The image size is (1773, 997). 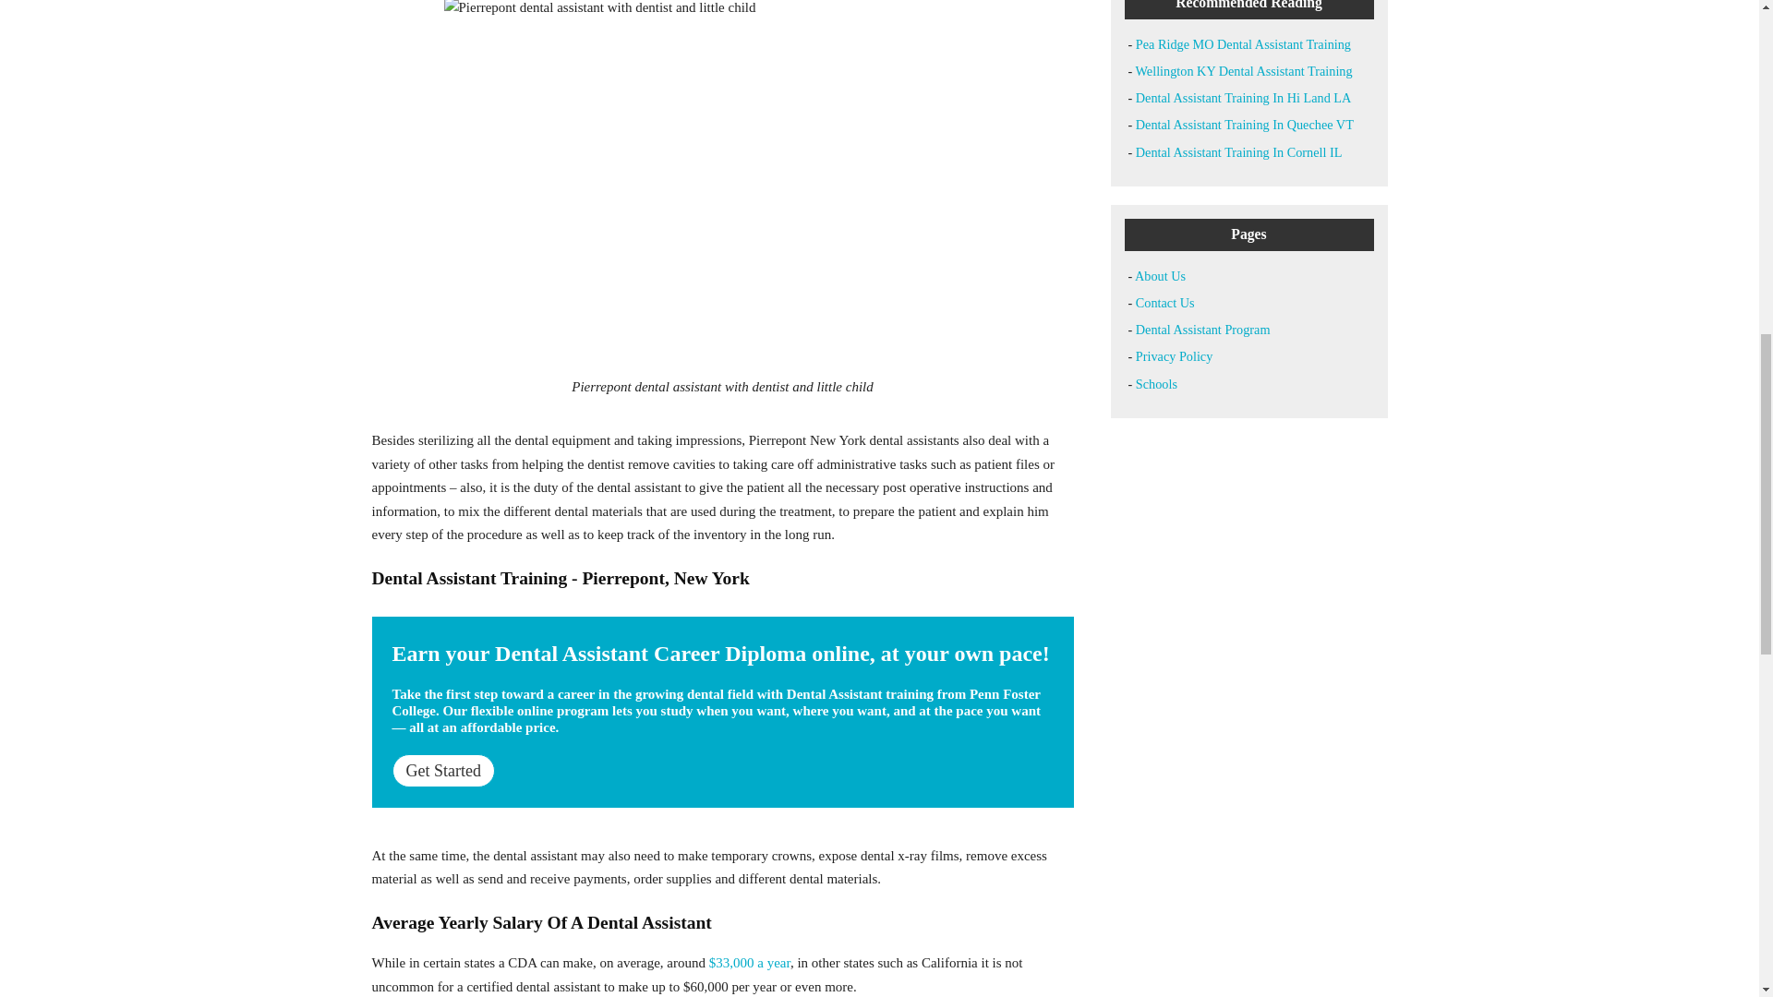 I want to click on Dental Assistant Training In Hi Land LA, so click(x=1243, y=98).